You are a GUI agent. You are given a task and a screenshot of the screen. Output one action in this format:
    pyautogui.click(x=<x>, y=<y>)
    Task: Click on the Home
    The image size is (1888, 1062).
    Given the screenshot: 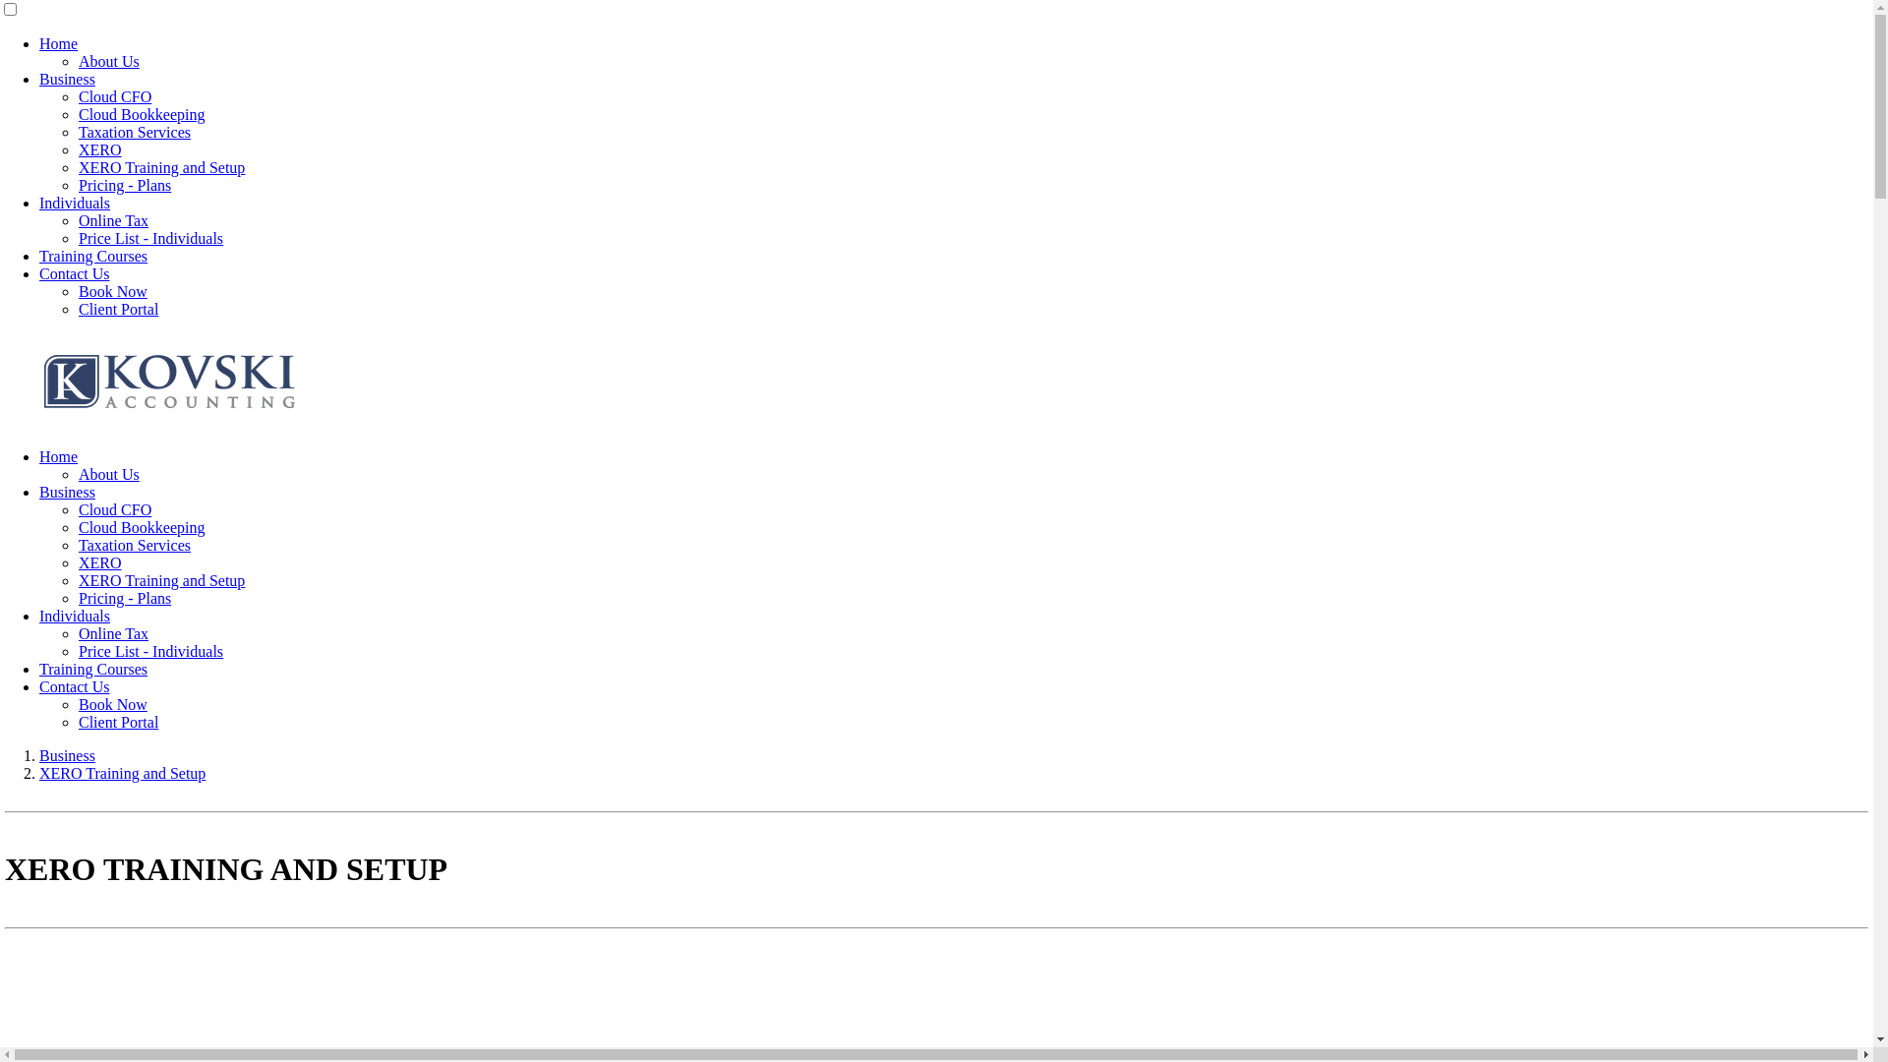 What is the action you would take?
    pyautogui.click(x=59, y=43)
    